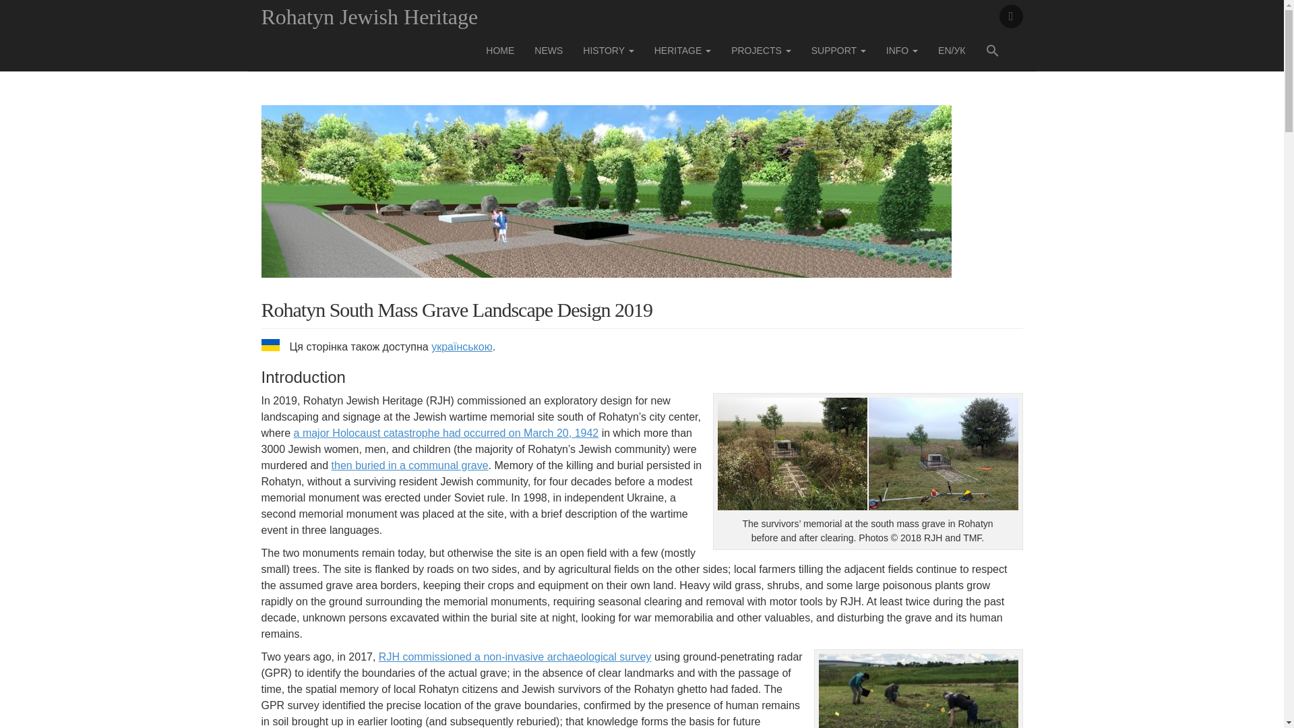  What do you see at coordinates (682, 50) in the screenshot?
I see `HERITAGE` at bounding box center [682, 50].